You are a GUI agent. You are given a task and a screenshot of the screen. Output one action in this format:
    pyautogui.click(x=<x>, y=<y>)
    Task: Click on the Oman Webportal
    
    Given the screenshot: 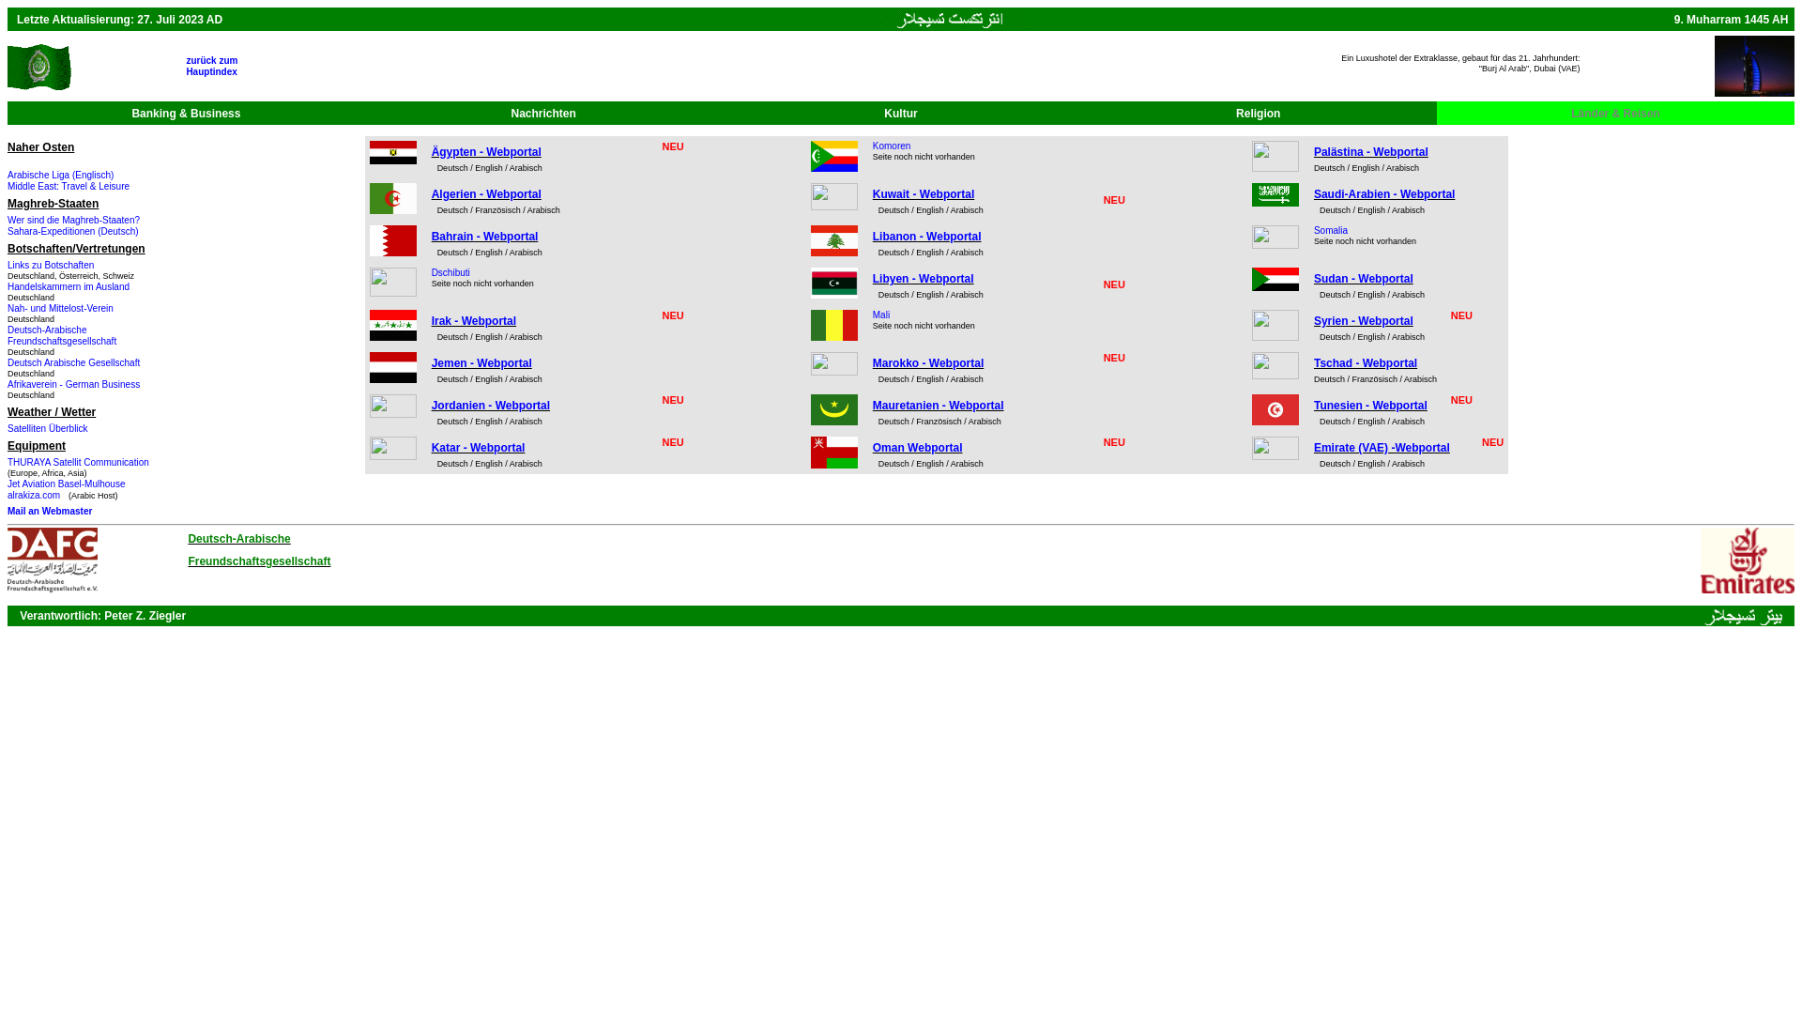 What is the action you would take?
    pyautogui.click(x=918, y=448)
    